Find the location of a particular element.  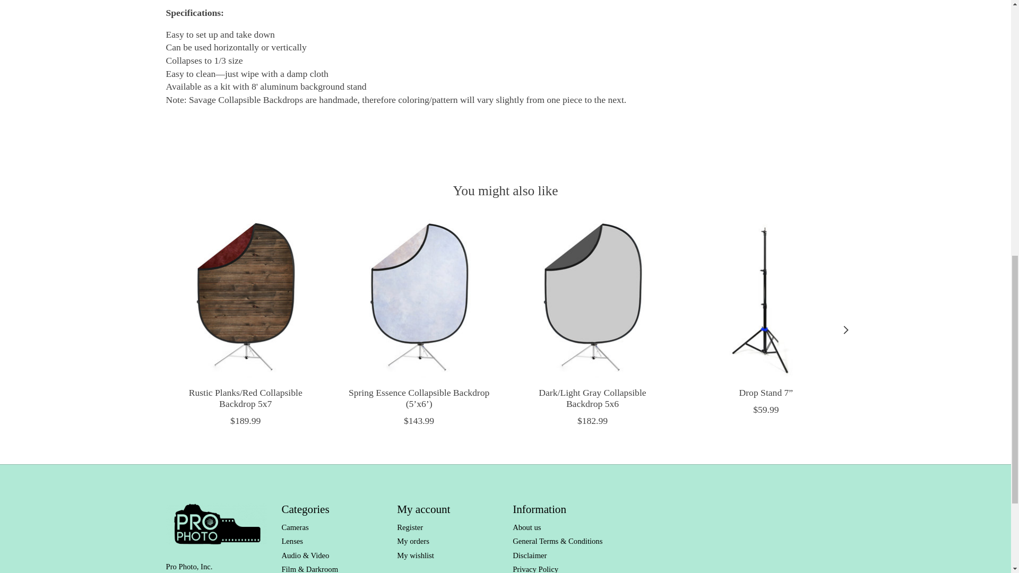

Privacy Policy is located at coordinates (535, 569).